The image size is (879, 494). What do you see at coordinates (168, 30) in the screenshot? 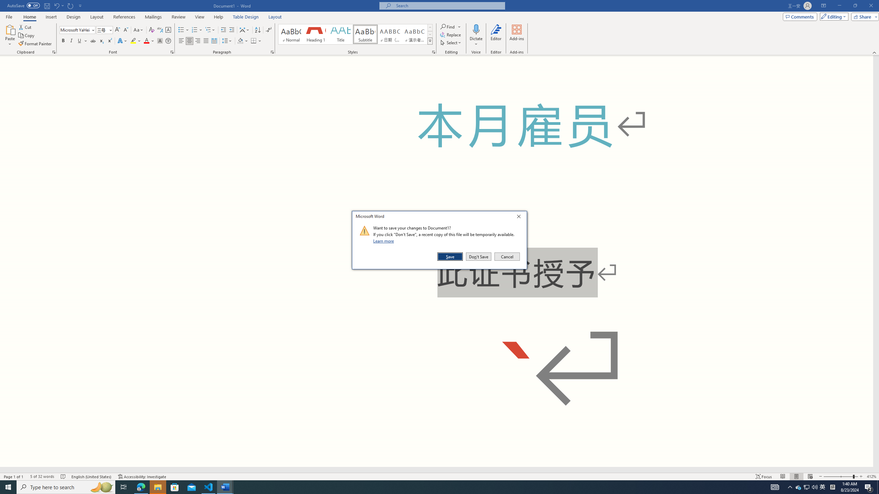
I see `Character Border` at bounding box center [168, 30].